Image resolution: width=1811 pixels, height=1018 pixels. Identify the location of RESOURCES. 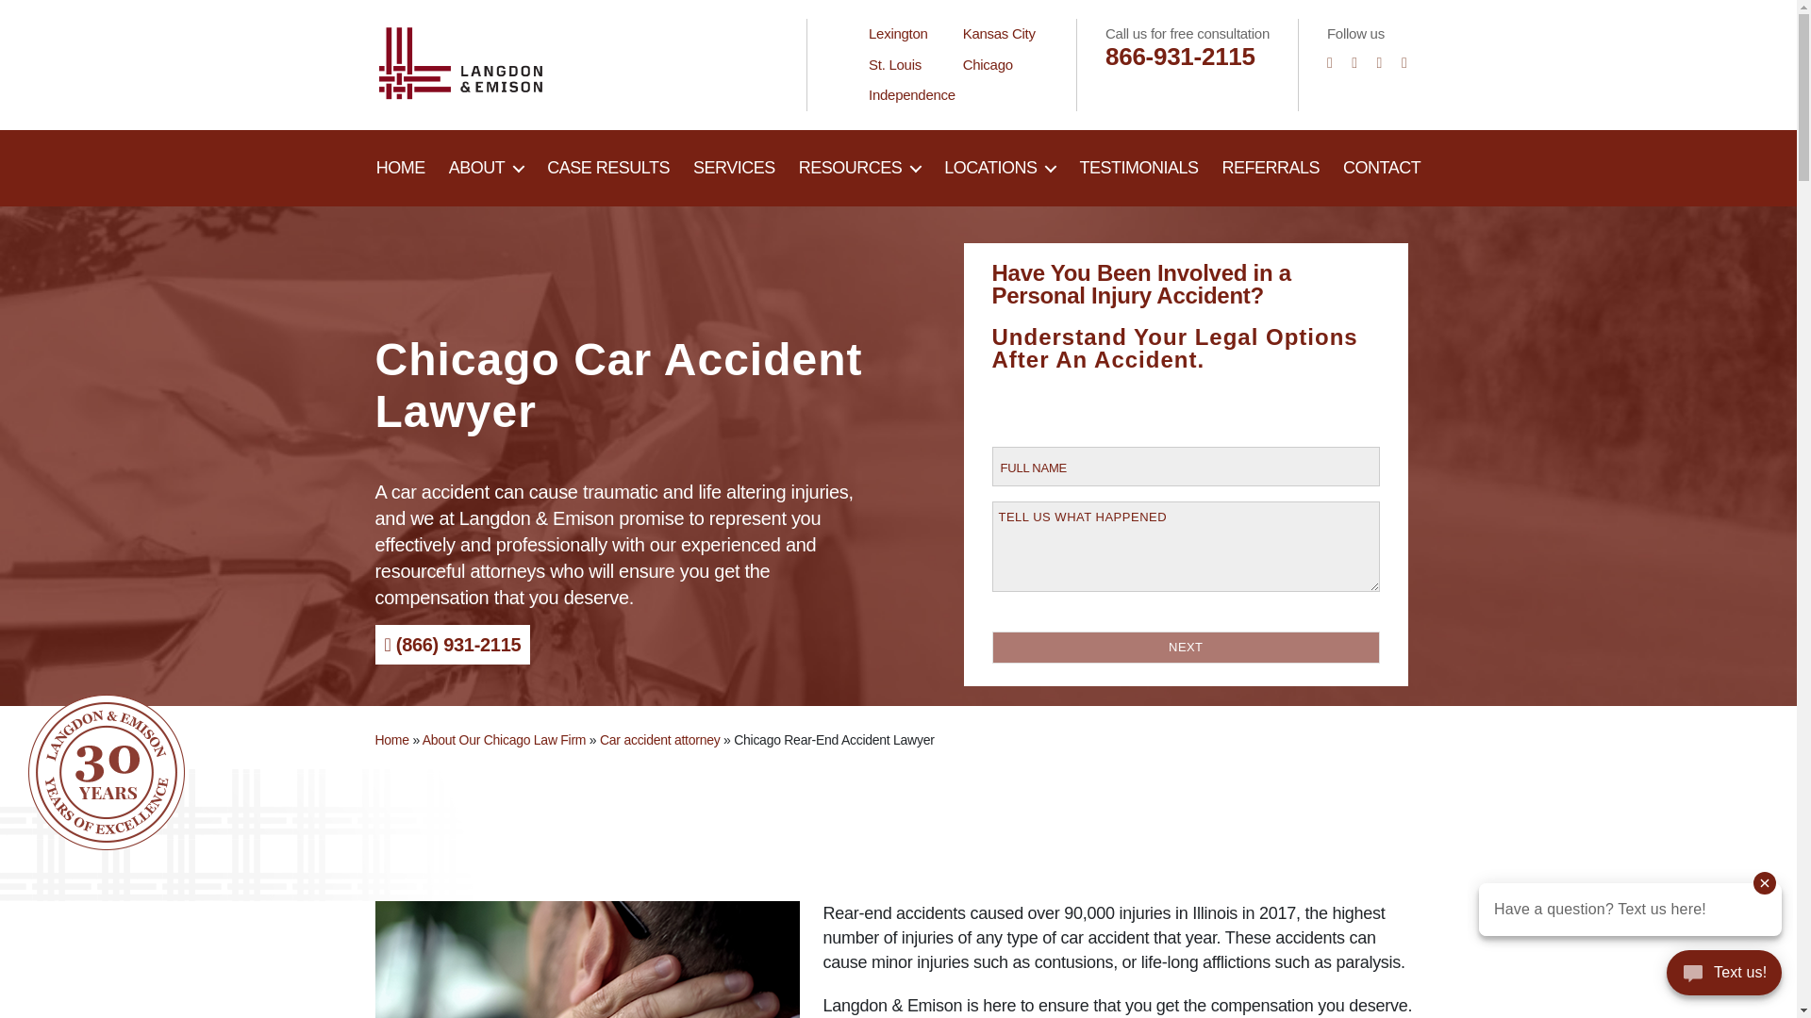
(860, 169).